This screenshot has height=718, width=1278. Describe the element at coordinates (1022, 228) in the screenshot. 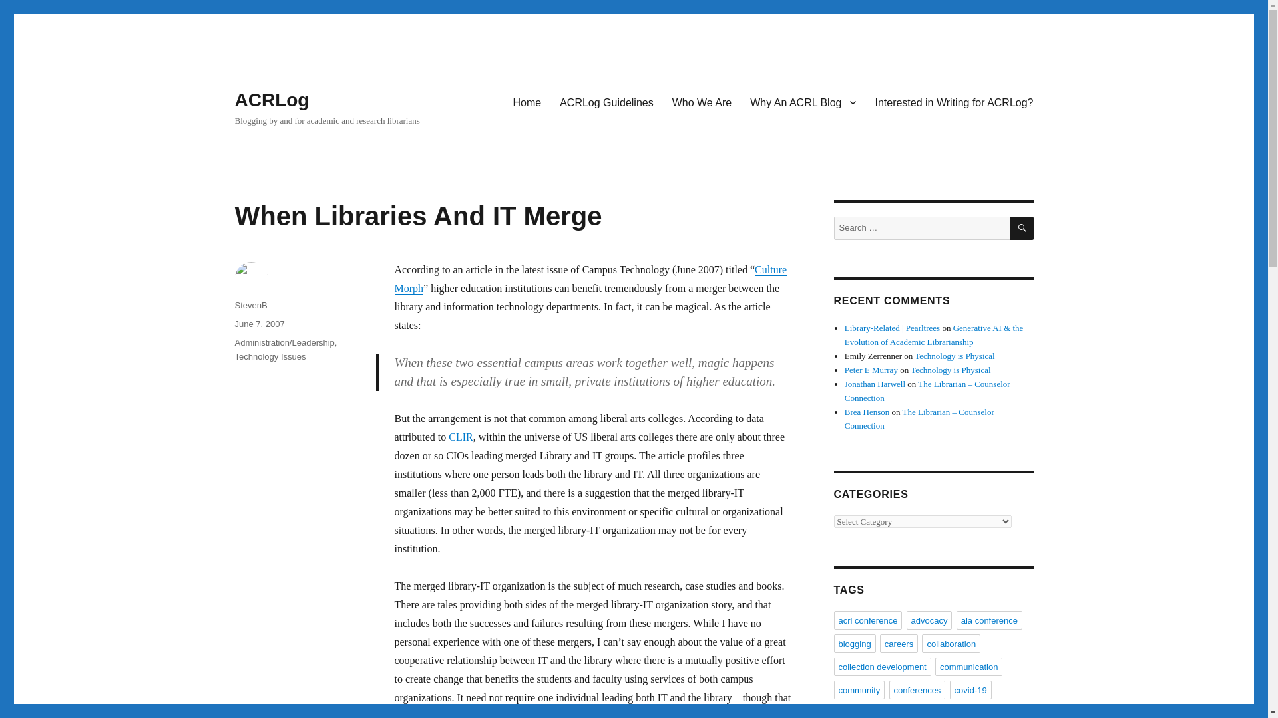

I see `SEARCH` at that location.